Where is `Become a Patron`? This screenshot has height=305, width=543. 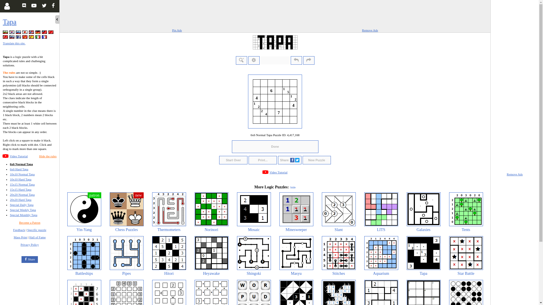
Become a Patron is located at coordinates (29, 222).